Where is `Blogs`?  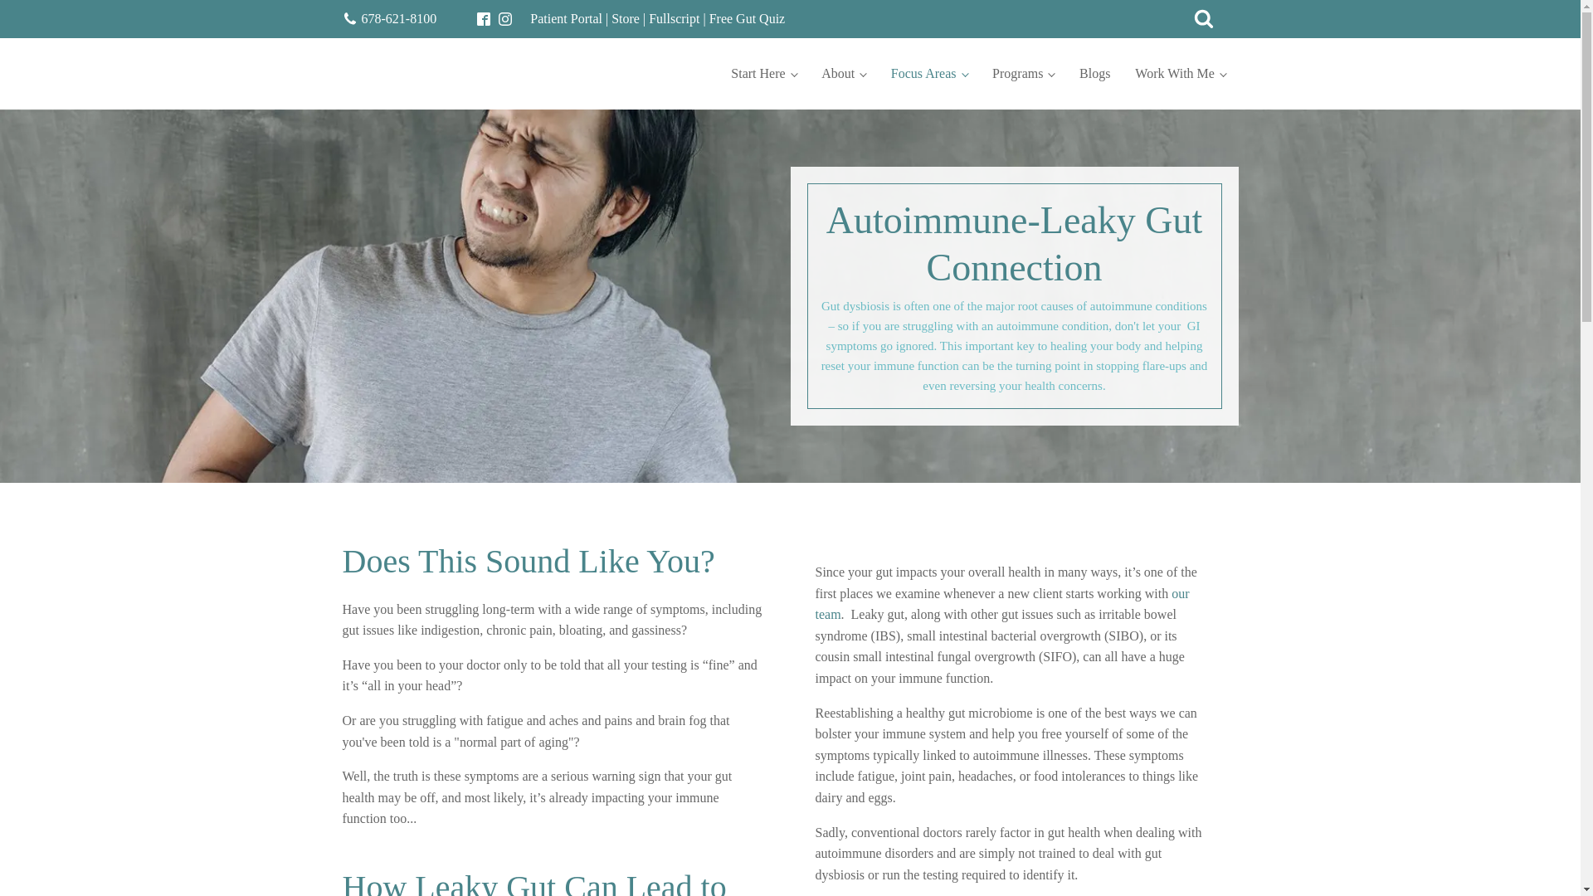
Blogs is located at coordinates (1095, 73).